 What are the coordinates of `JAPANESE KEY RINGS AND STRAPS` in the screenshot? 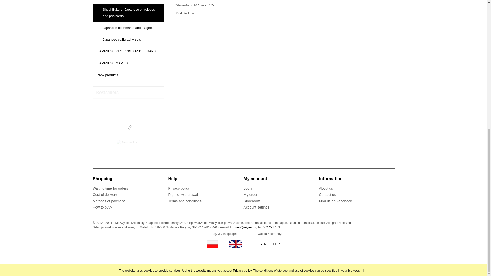 It's located at (128, 51).